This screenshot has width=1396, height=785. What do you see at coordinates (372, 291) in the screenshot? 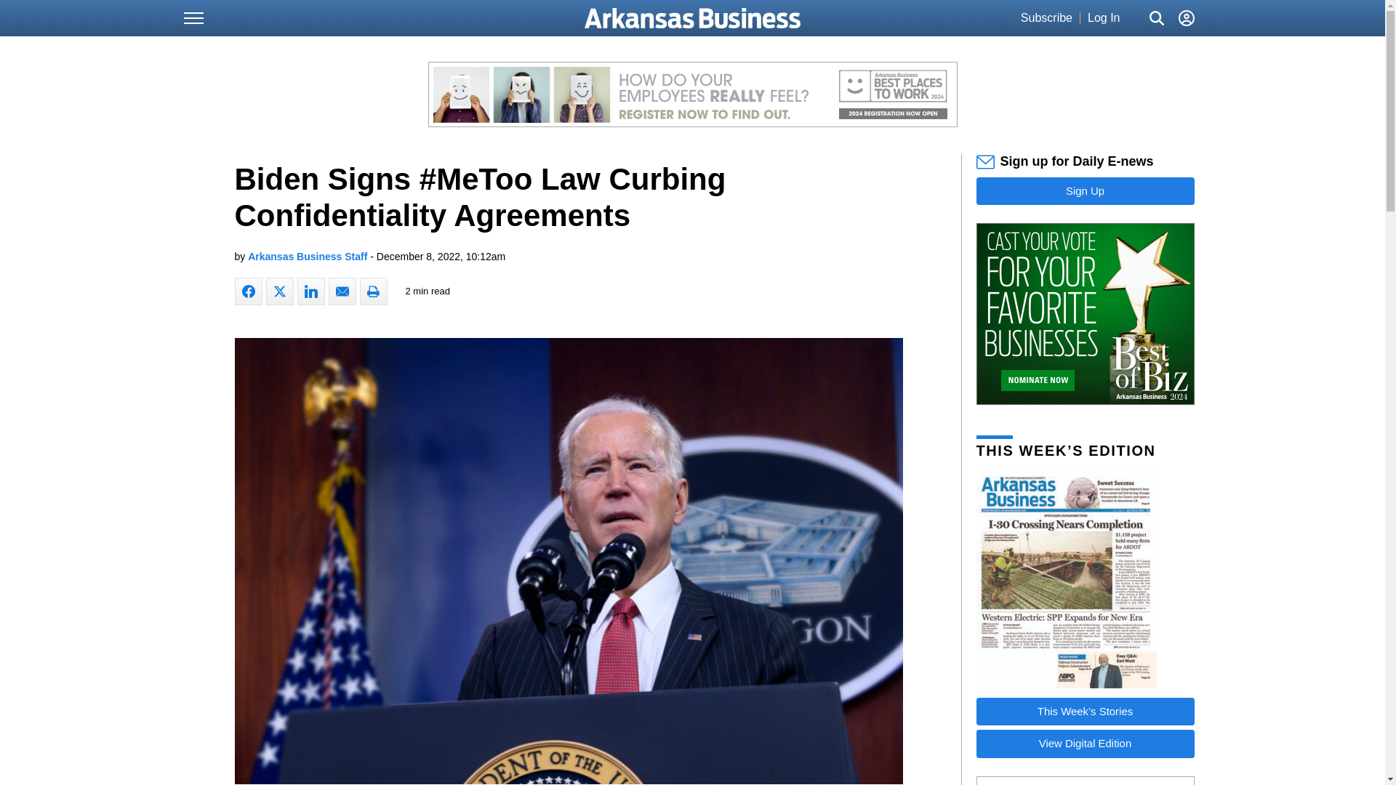
I see `Share on Print` at bounding box center [372, 291].